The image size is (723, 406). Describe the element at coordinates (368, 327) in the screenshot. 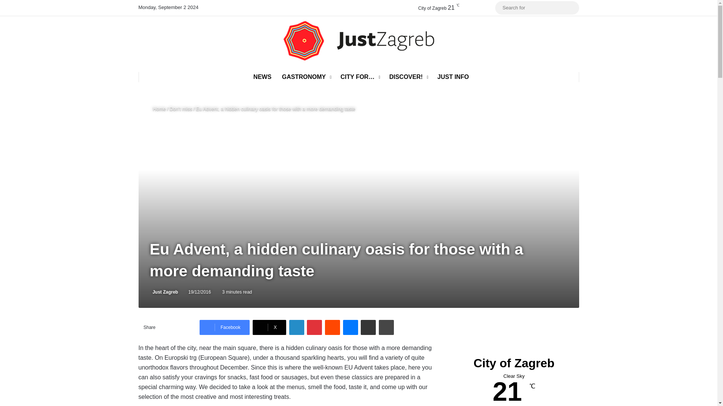

I see `Share via Email` at that location.